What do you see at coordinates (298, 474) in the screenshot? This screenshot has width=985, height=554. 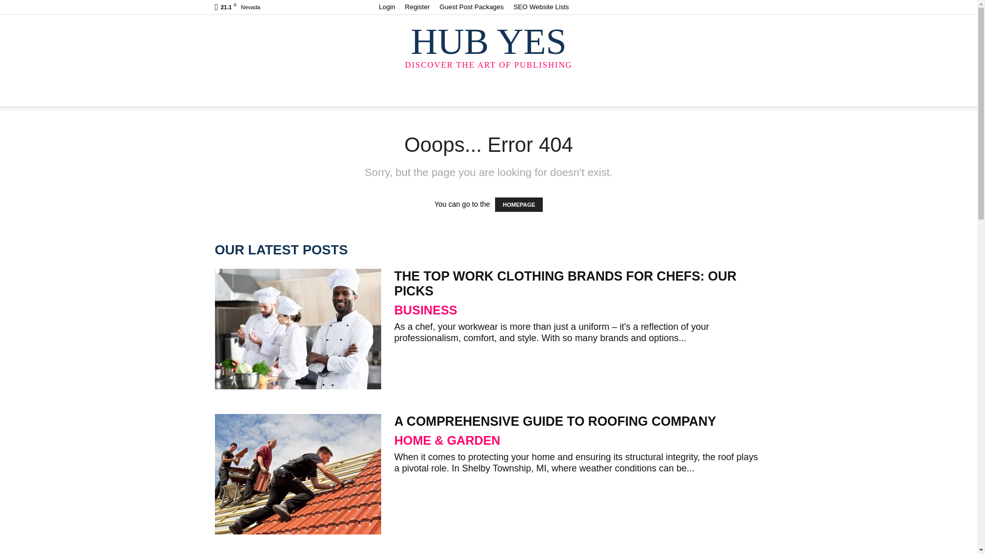 I see `A Comprehensive Guide to Roofing Company` at bounding box center [298, 474].